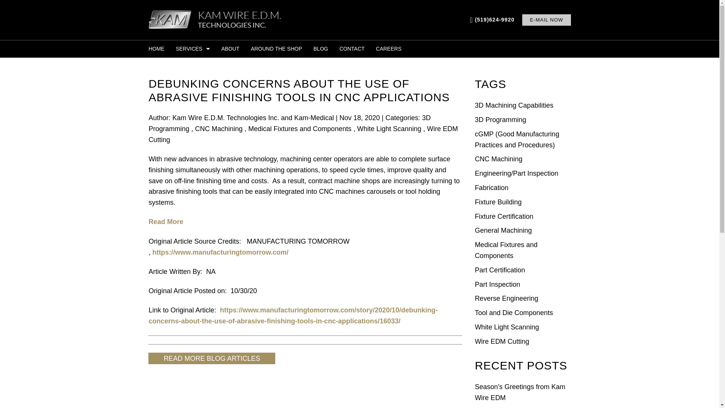 The height and width of the screenshot is (408, 725). Describe the element at coordinates (389, 128) in the screenshot. I see `White Light Scanning` at that location.